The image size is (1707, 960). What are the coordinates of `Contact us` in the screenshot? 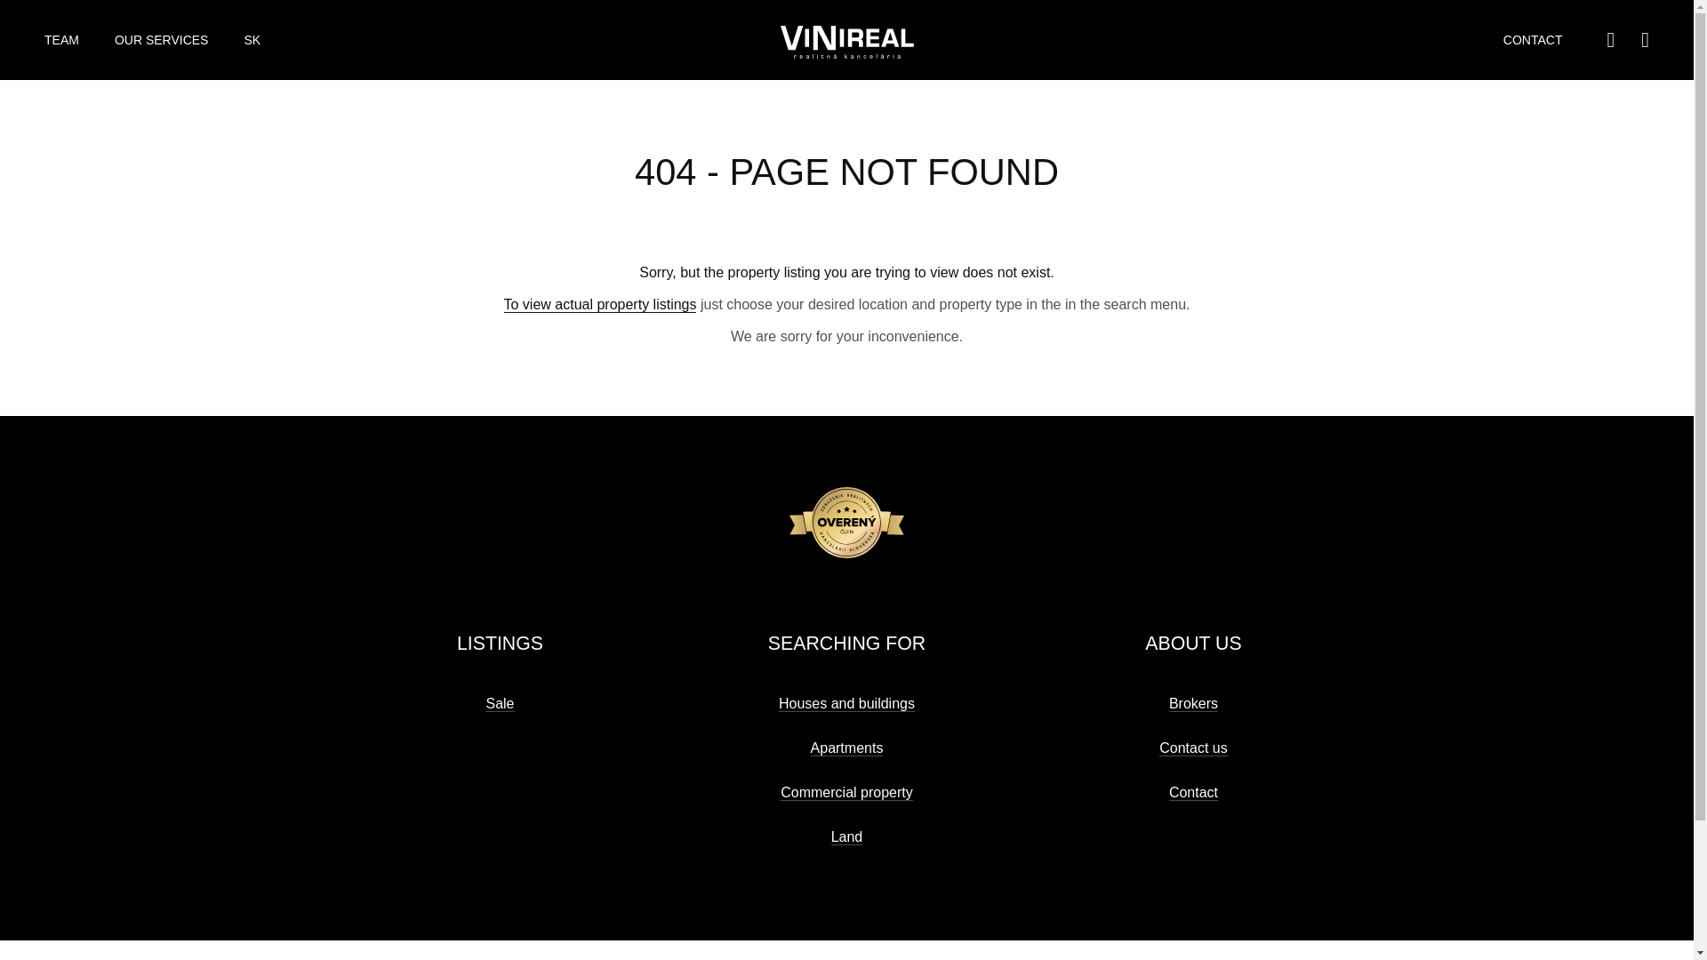 It's located at (1193, 748).